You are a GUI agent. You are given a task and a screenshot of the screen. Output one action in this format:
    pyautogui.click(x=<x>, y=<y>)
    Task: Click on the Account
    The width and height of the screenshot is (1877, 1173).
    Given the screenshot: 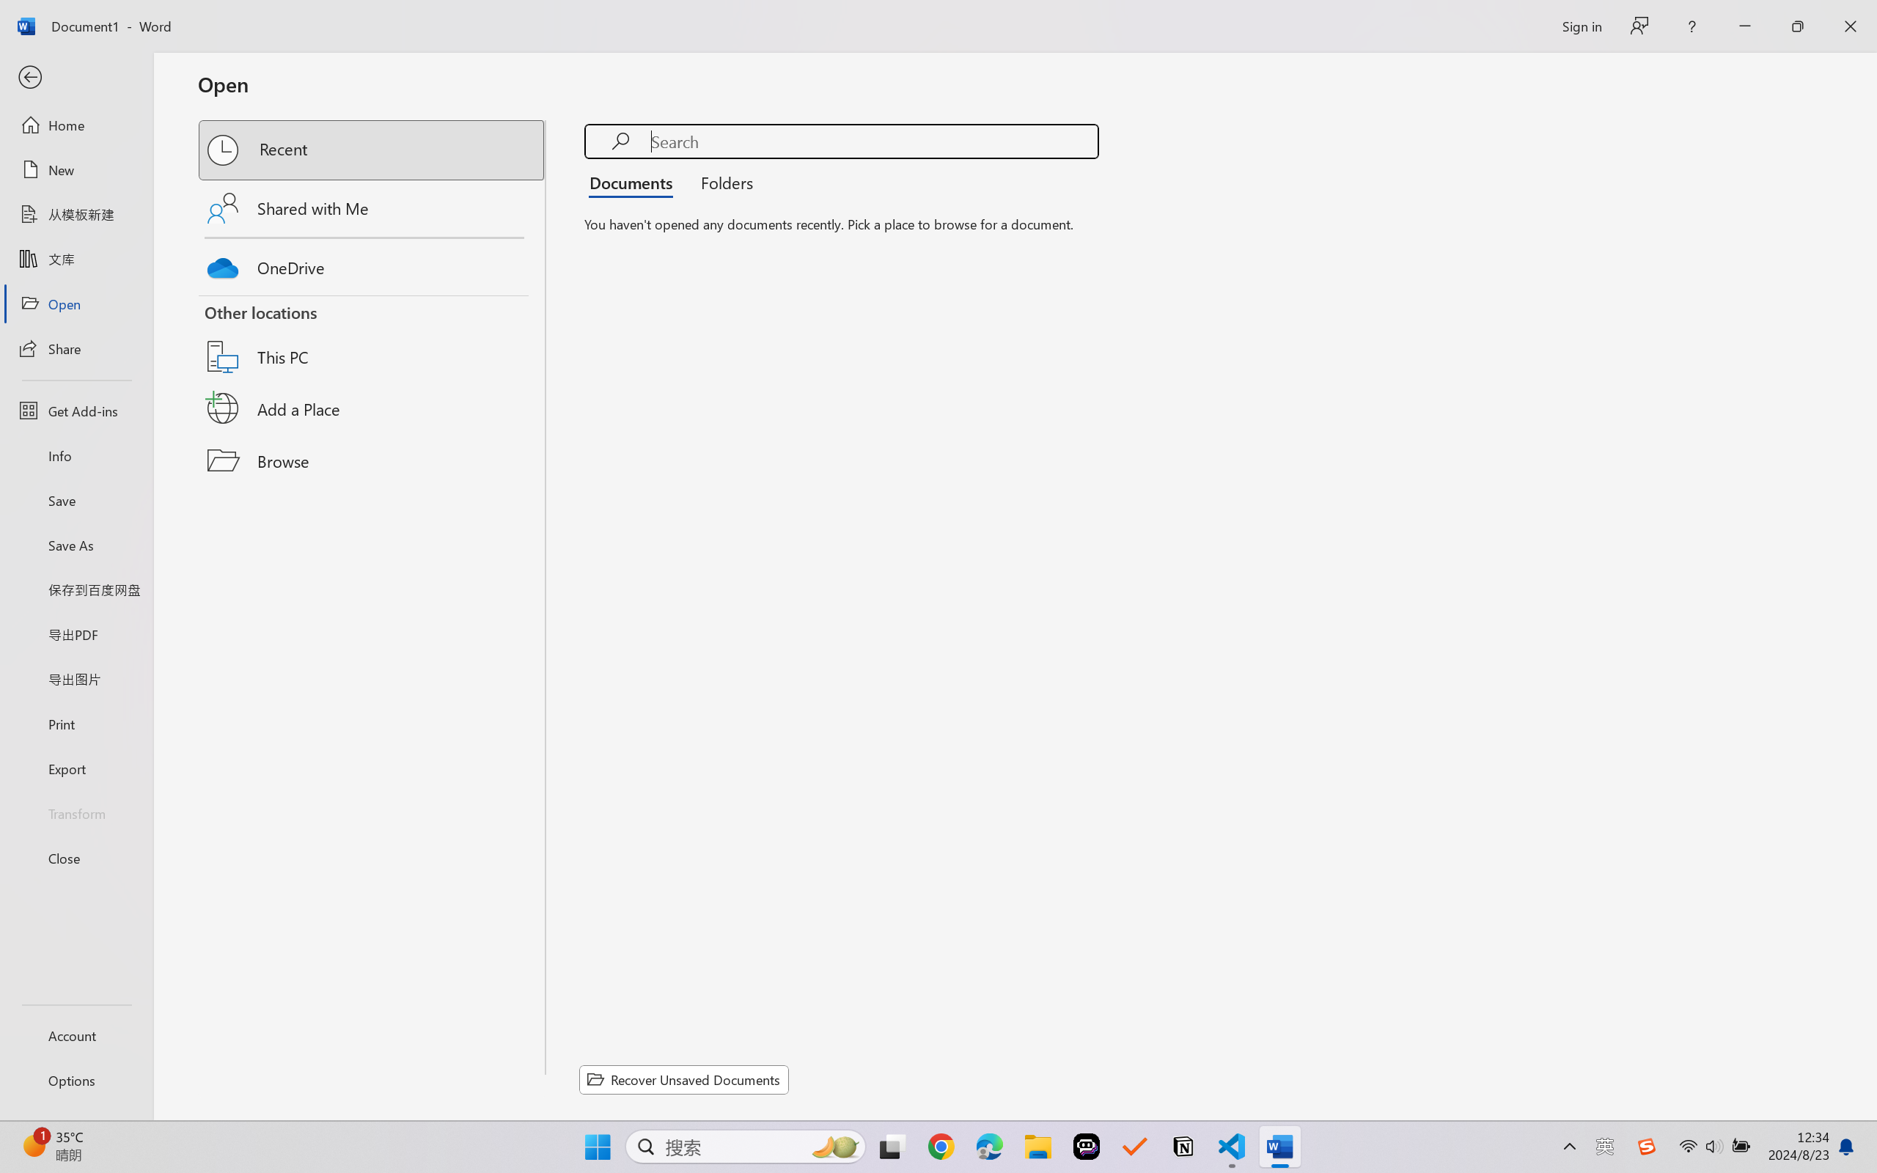 What is the action you would take?
    pyautogui.click(x=76, y=1035)
    